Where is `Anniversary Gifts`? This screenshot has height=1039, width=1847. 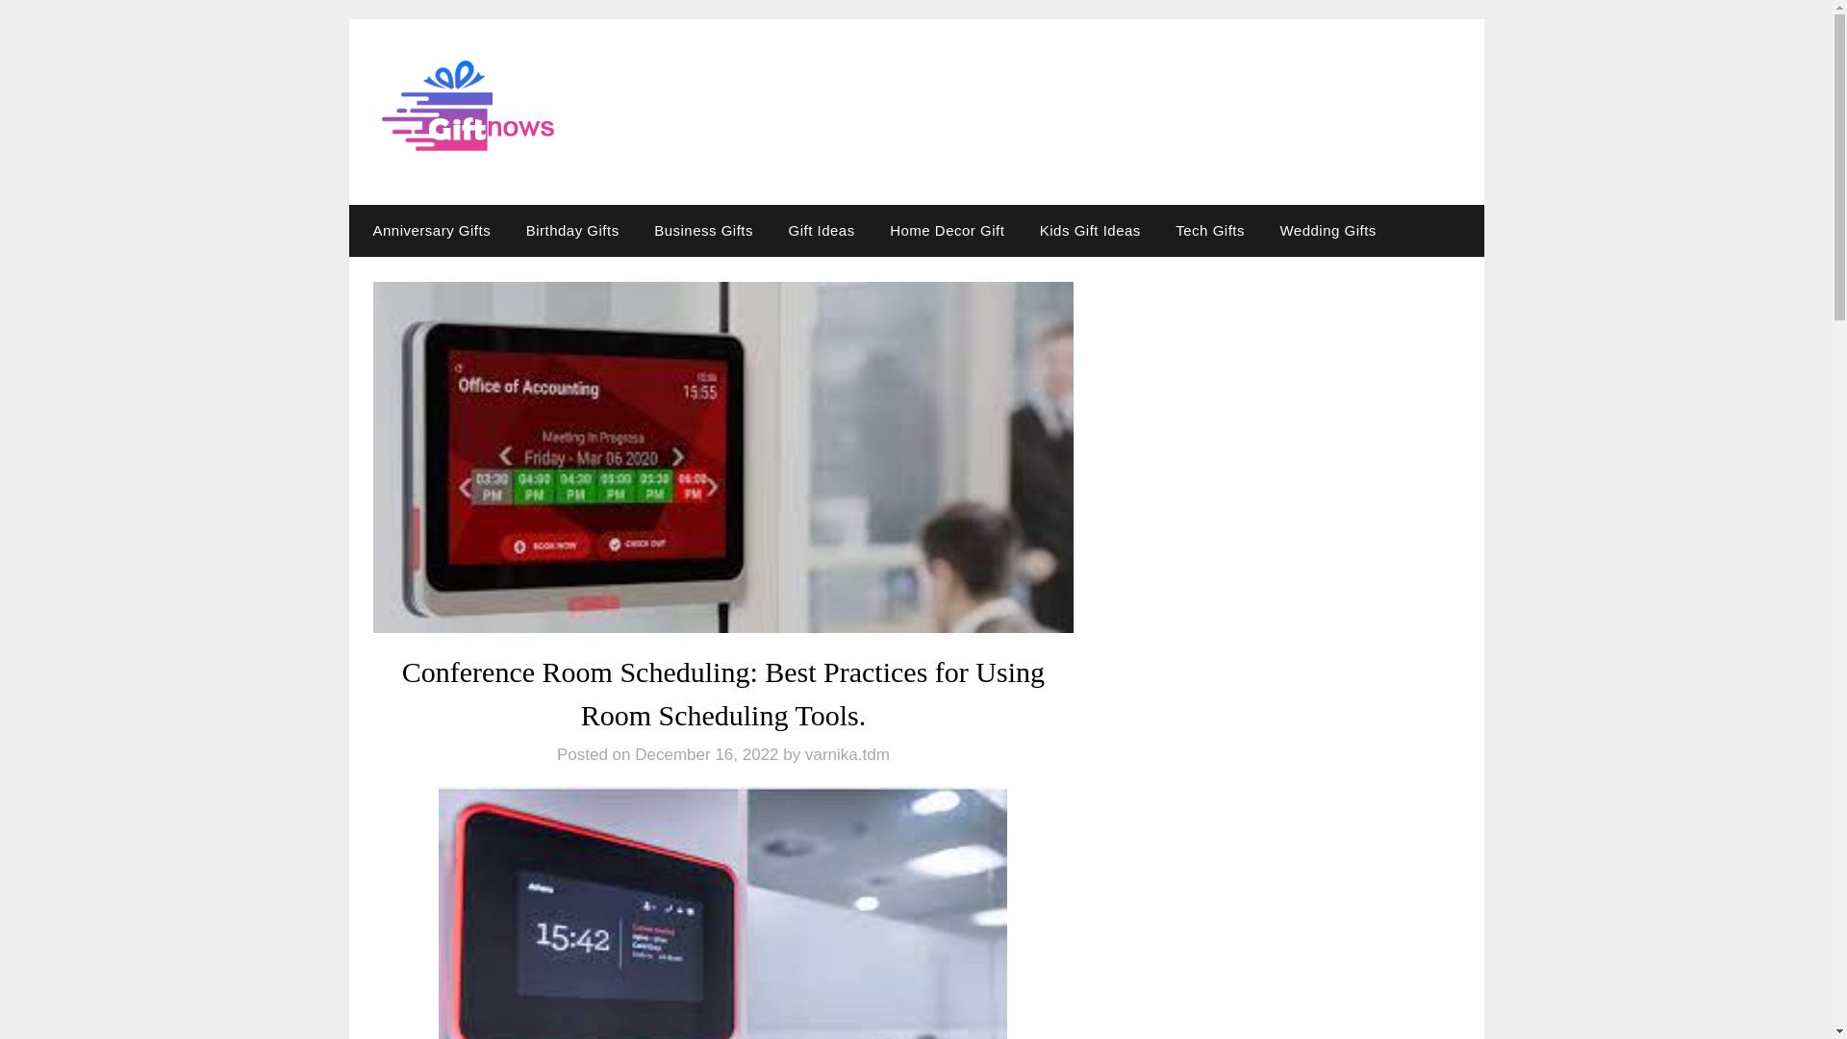
Anniversary Gifts is located at coordinates (427, 230).